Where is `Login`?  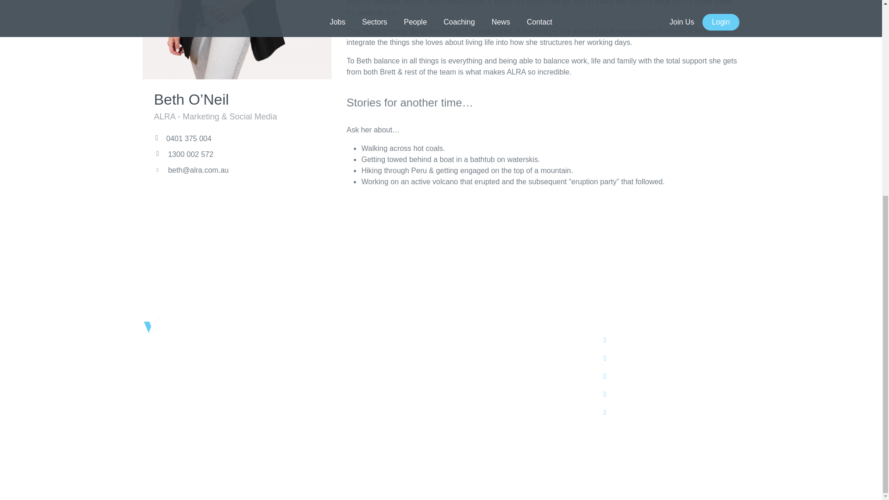 Login is located at coordinates (457, 417).